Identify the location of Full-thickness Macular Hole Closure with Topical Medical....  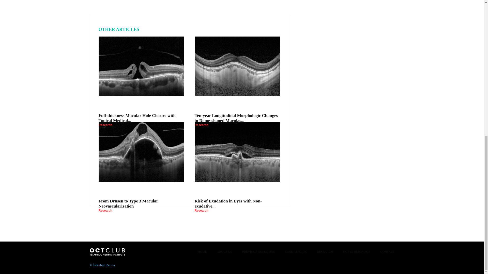
(137, 118).